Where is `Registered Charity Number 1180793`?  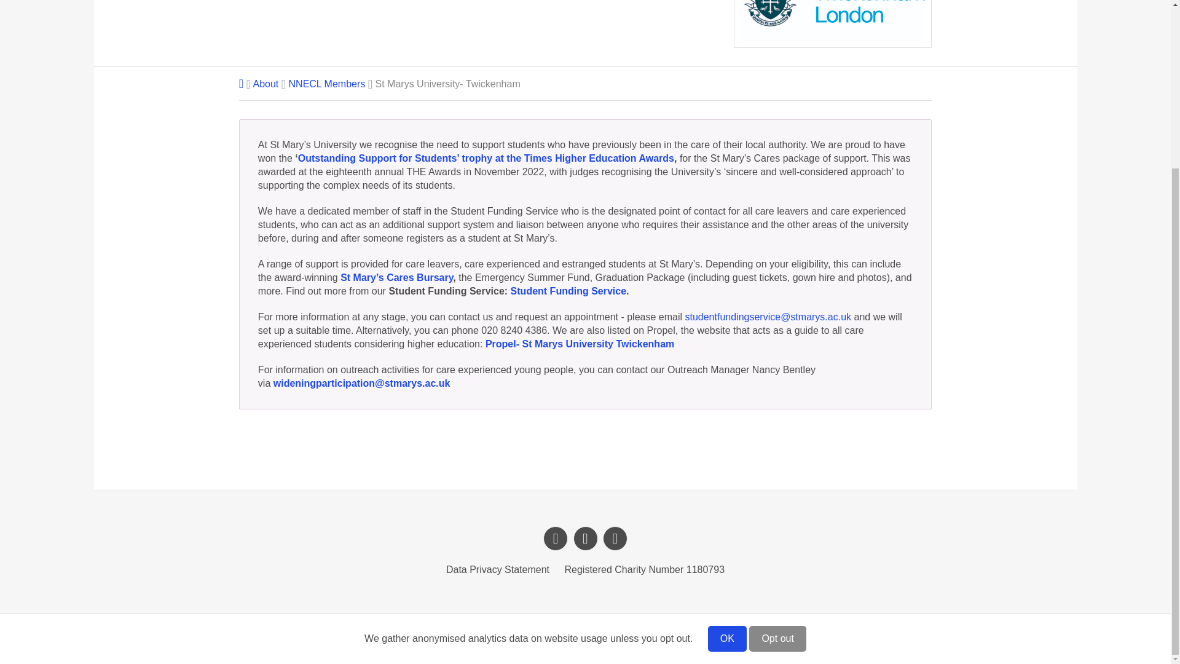
Registered Charity Number 1180793 is located at coordinates (644, 569).